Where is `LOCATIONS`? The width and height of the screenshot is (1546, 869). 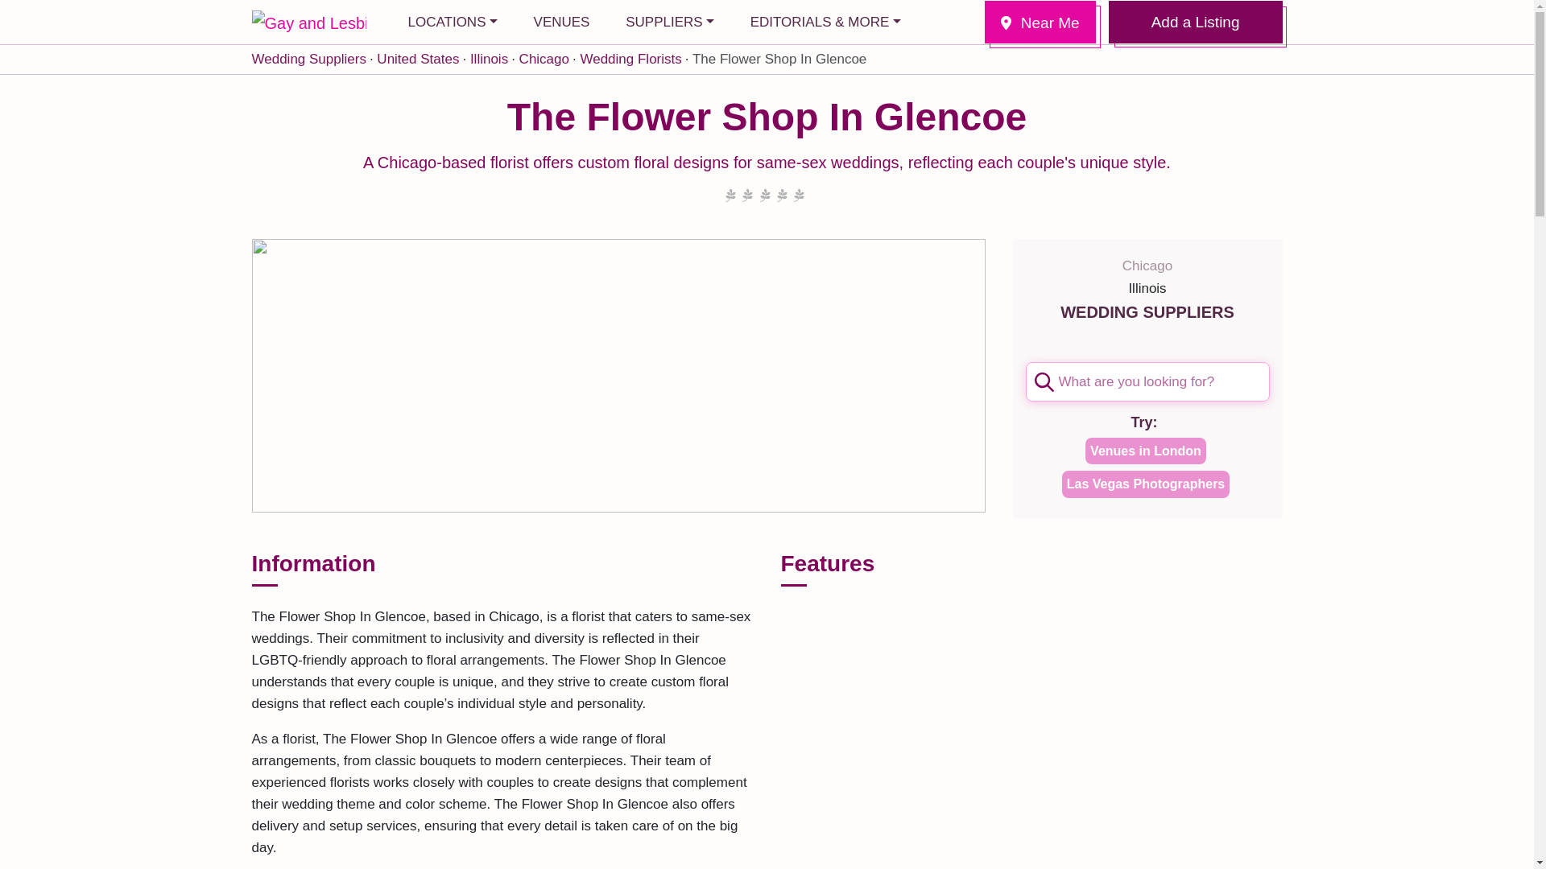
LOCATIONS is located at coordinates (452, 23).